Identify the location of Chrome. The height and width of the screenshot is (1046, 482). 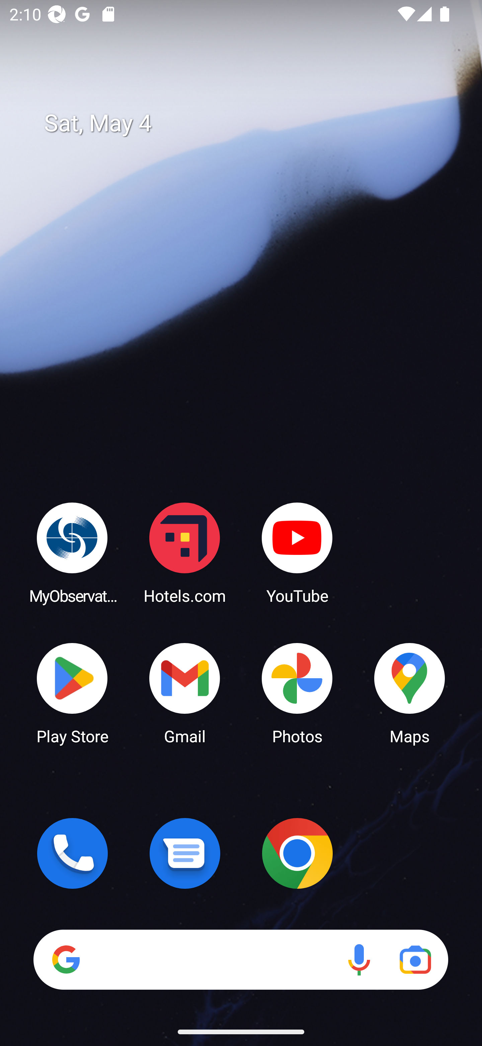
(297, 853).